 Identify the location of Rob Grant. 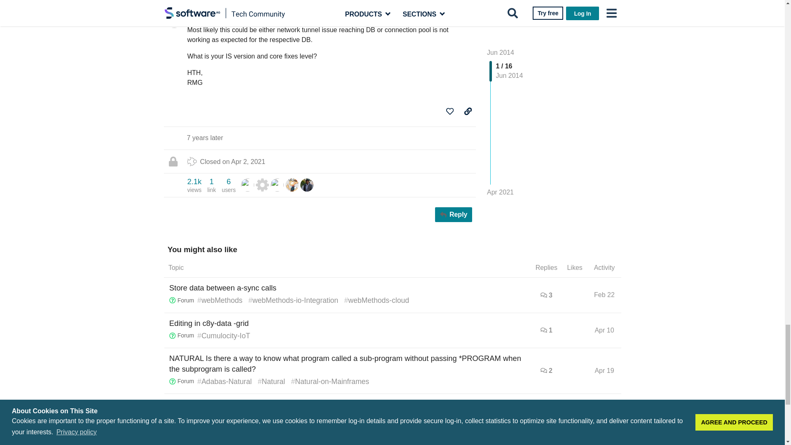
(247, 185).